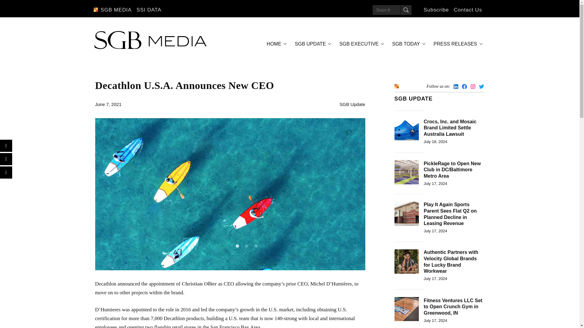 This screenshot has height=328, width=584. What do you see at coordinates (408, 44) in the screenshot?
I see `SGB TODAY` at bounding box center [408, 44].